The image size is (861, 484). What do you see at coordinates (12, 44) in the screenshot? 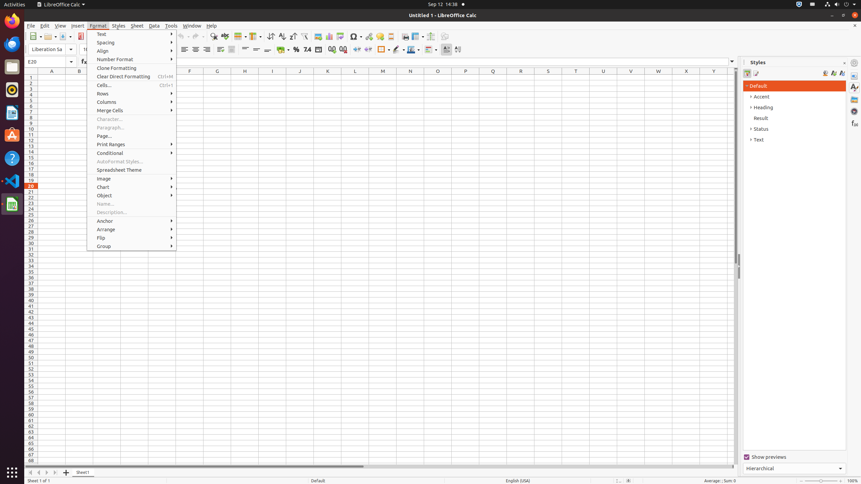
I see `Thunderbird Mail` at bounding box center [12, 44].